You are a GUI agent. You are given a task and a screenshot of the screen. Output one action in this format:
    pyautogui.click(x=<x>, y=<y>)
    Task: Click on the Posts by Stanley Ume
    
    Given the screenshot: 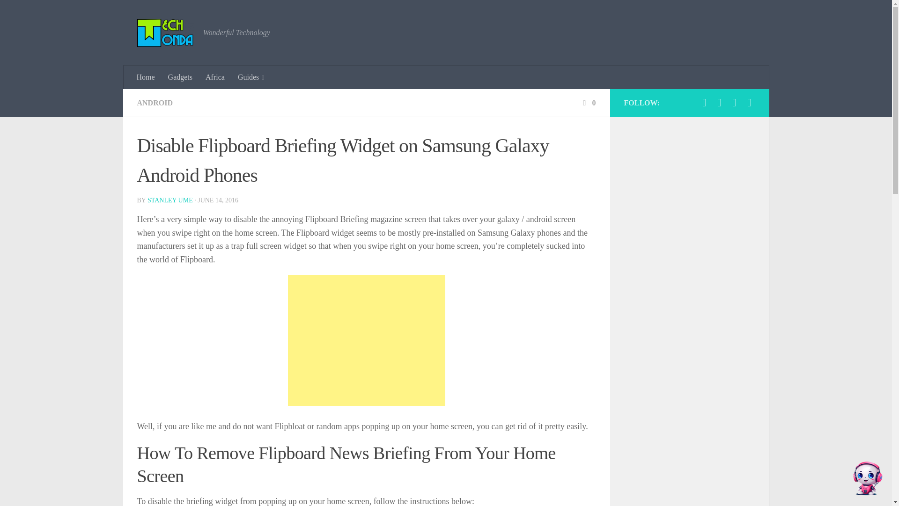 What is the action you would take?
    pyautogui.click(x=170, y=201)
    